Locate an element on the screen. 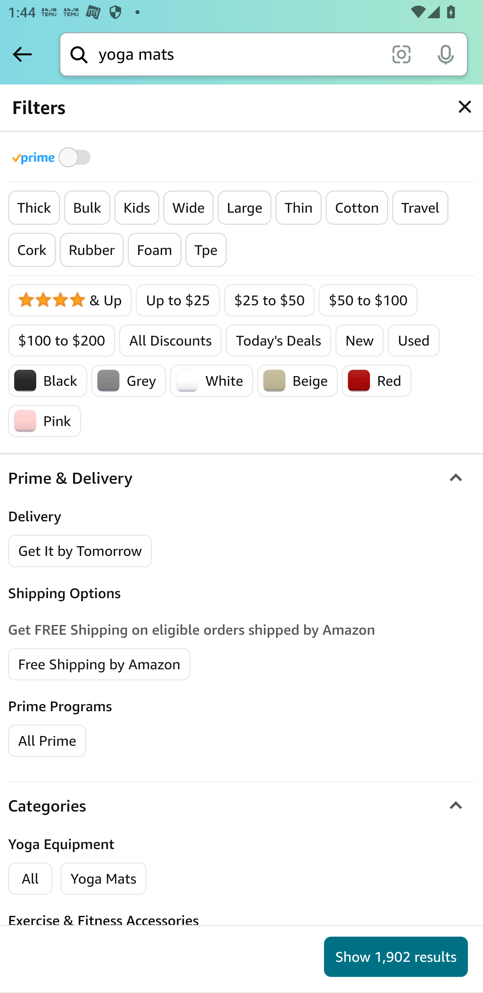  Up to $25 is located at coordinates (178, 300).